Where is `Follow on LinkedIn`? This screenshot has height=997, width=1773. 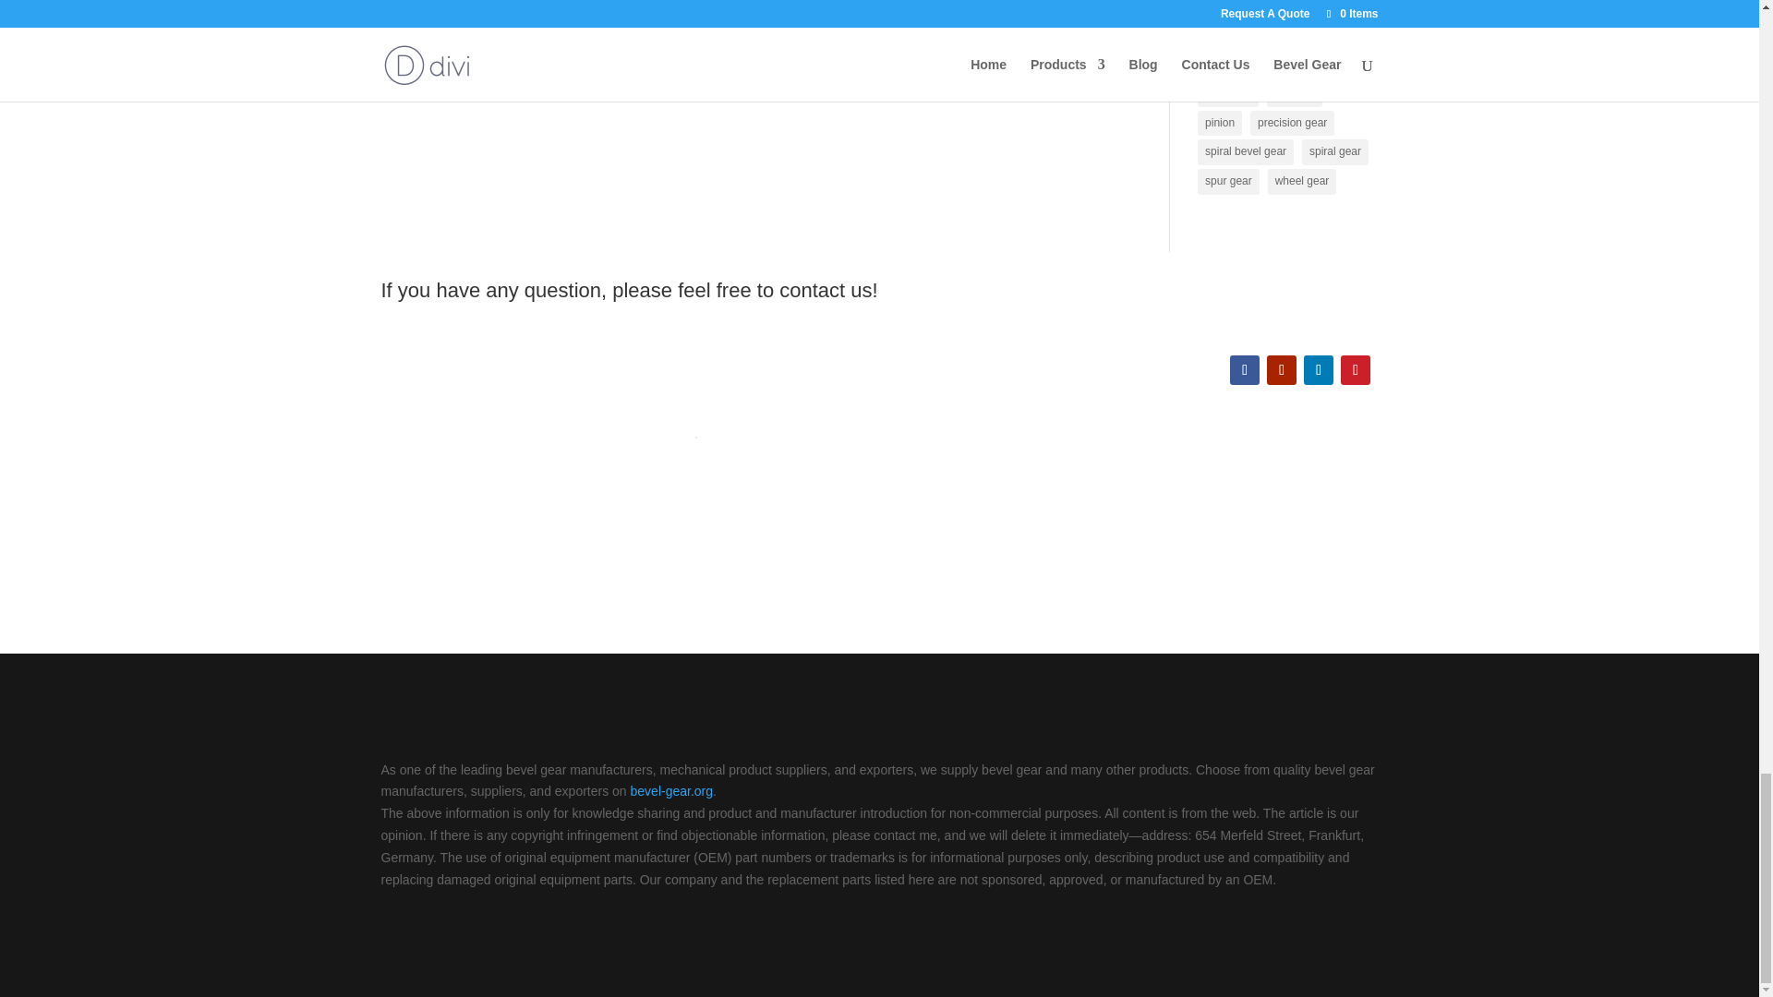 Follow on LinkedIn is located at coordinates (1318, 369).